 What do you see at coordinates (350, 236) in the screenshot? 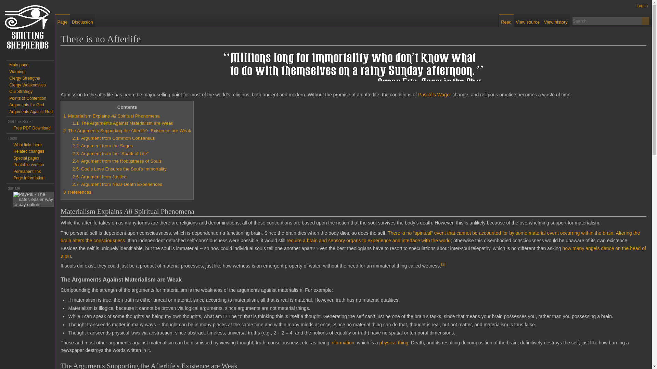
I see `Altering the brain alters the consciousness` at bounding box center [350, 236].